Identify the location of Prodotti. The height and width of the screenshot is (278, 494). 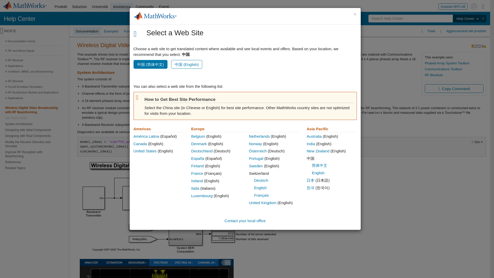
(61, 7).